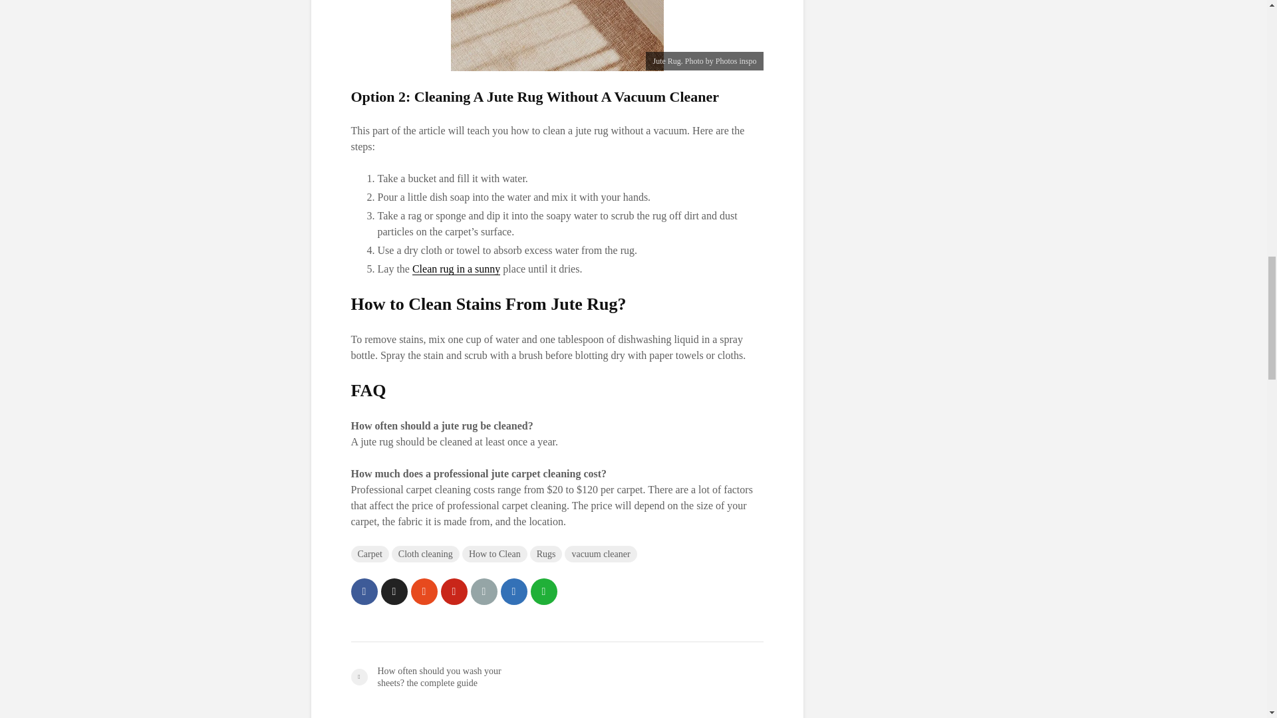 The image size is (1277, 718). What do you see at coordinates (546, 553) in the screenshot?
I see `Rugs` at bounding box center [546, 553].